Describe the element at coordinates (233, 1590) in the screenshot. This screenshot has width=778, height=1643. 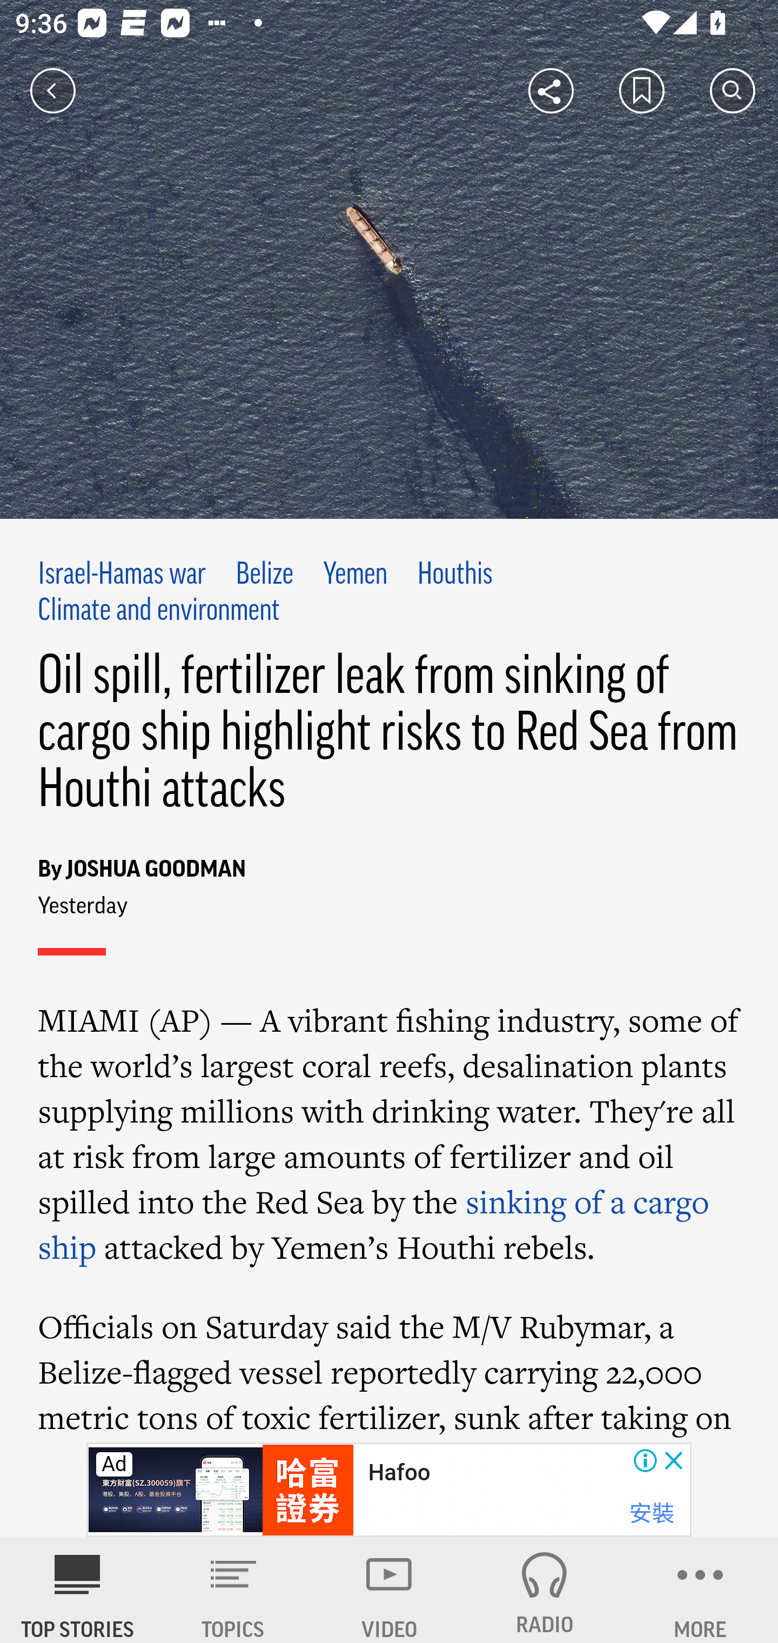
I see `TOPICS` at that location.